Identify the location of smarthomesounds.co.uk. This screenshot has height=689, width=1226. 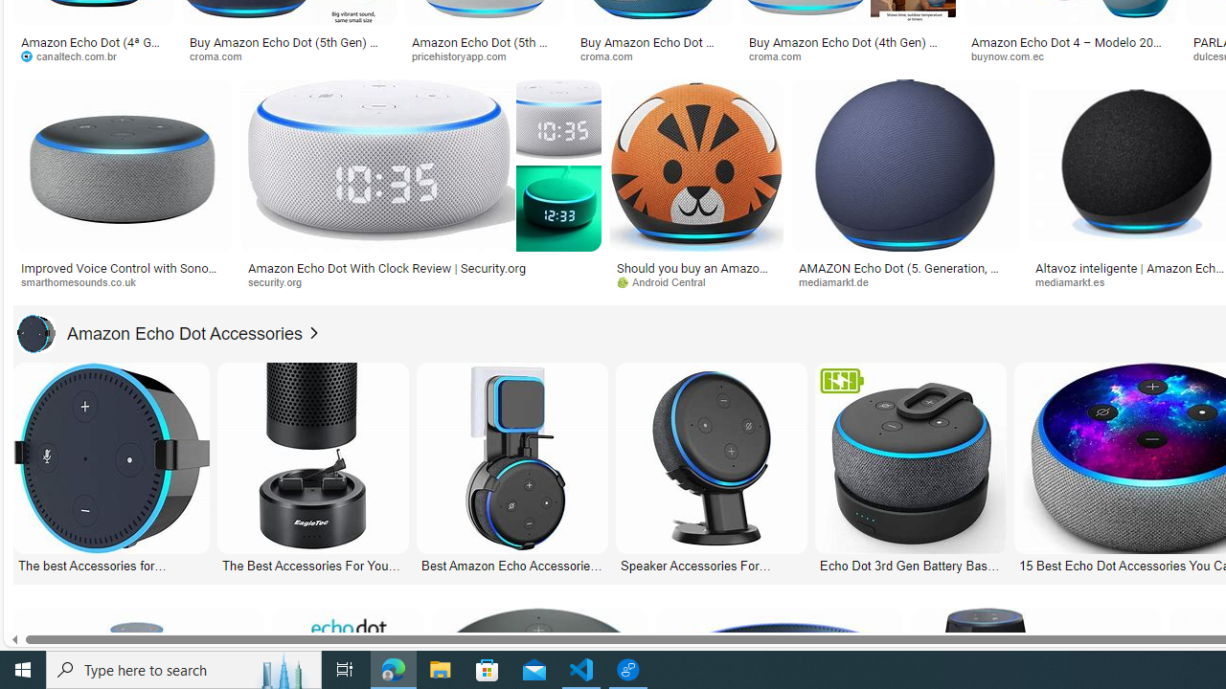
(84, 281).